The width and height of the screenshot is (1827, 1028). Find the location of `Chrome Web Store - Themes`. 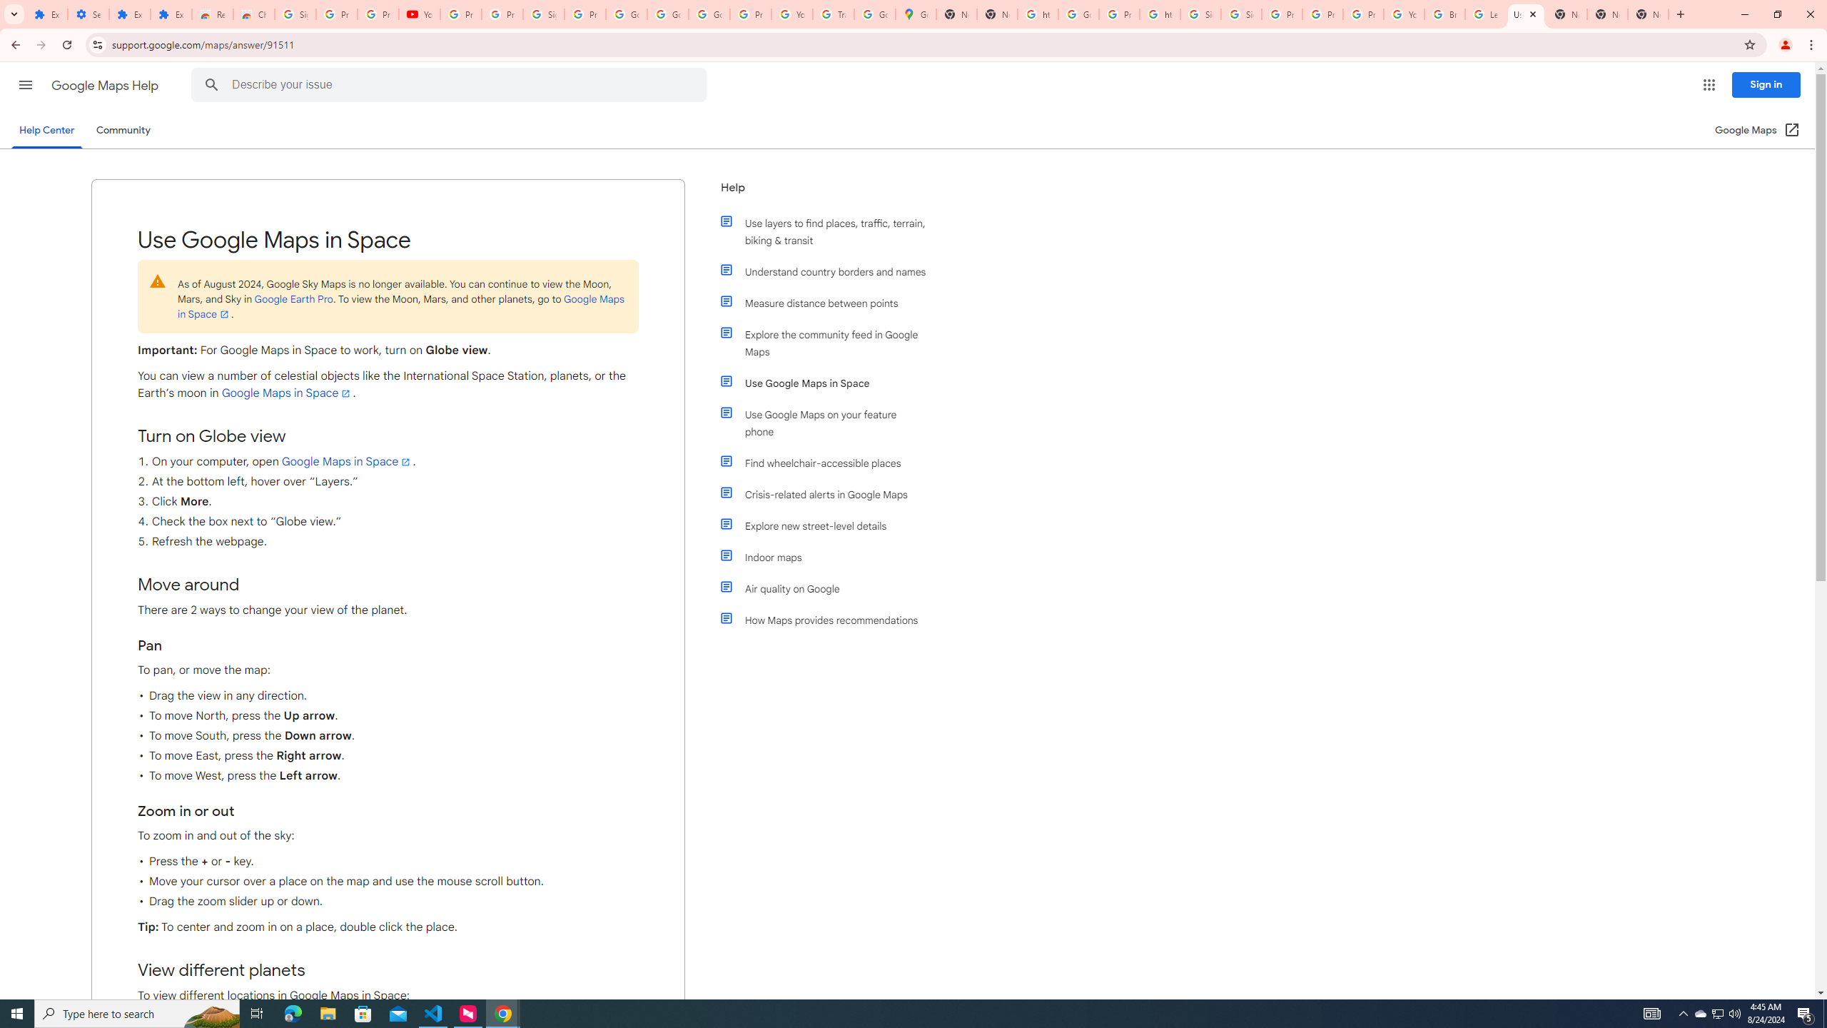

Chrome Web Store - Themes is located at coordinates (254, 14).